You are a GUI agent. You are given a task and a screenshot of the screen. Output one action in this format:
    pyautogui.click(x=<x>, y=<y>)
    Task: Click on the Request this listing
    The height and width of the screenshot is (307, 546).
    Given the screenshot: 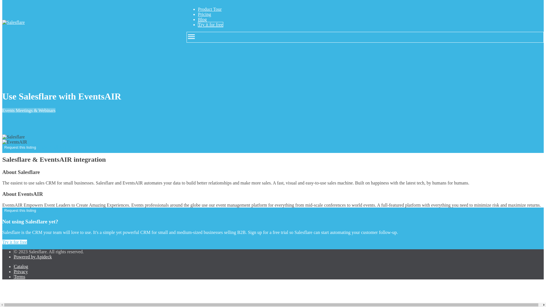 What is the action you would take?
    pyautogui.click(x=20, y=147)
    